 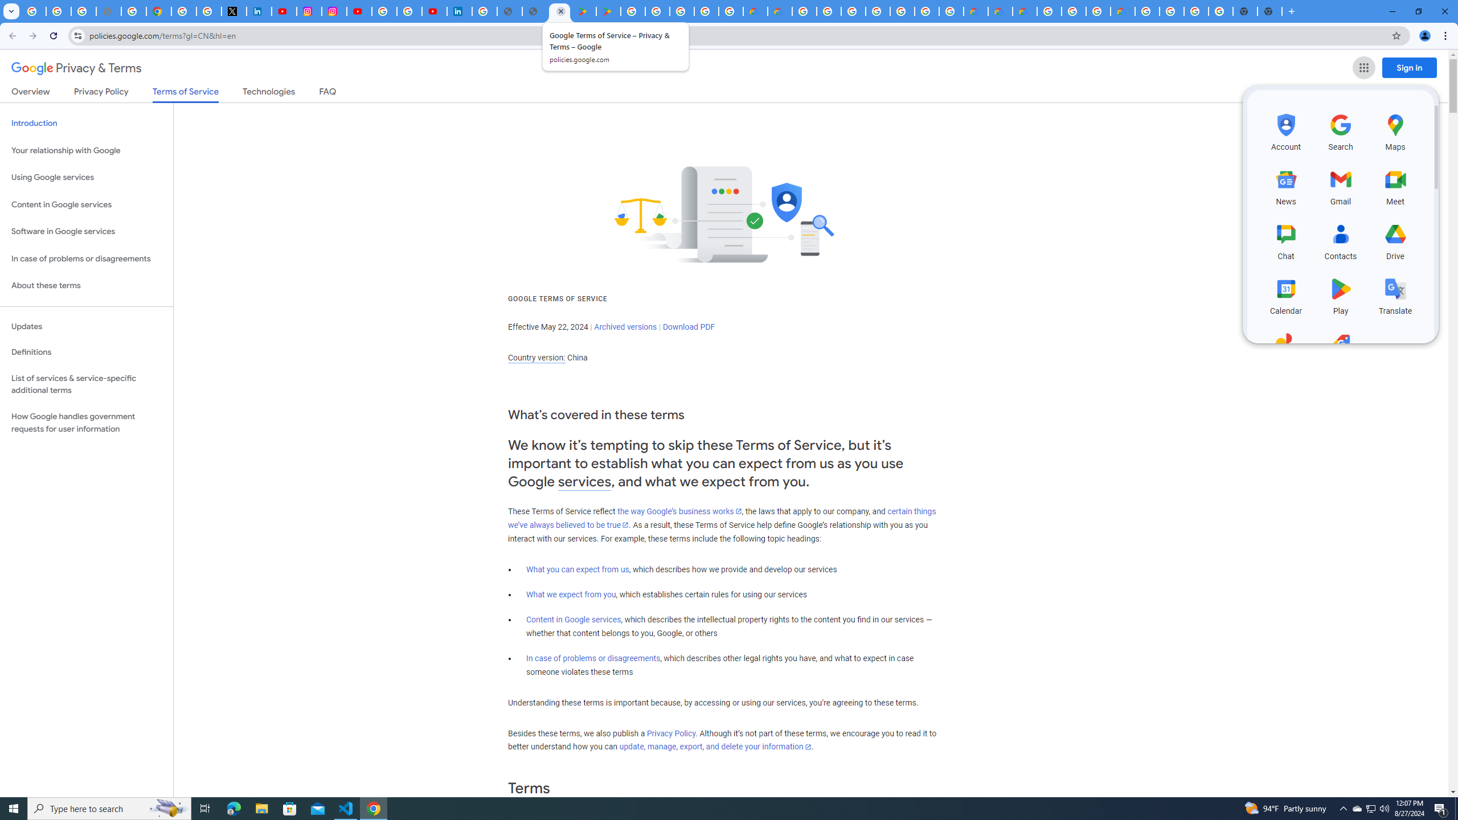 I want to click on Reload, so click(x=53, y=36).